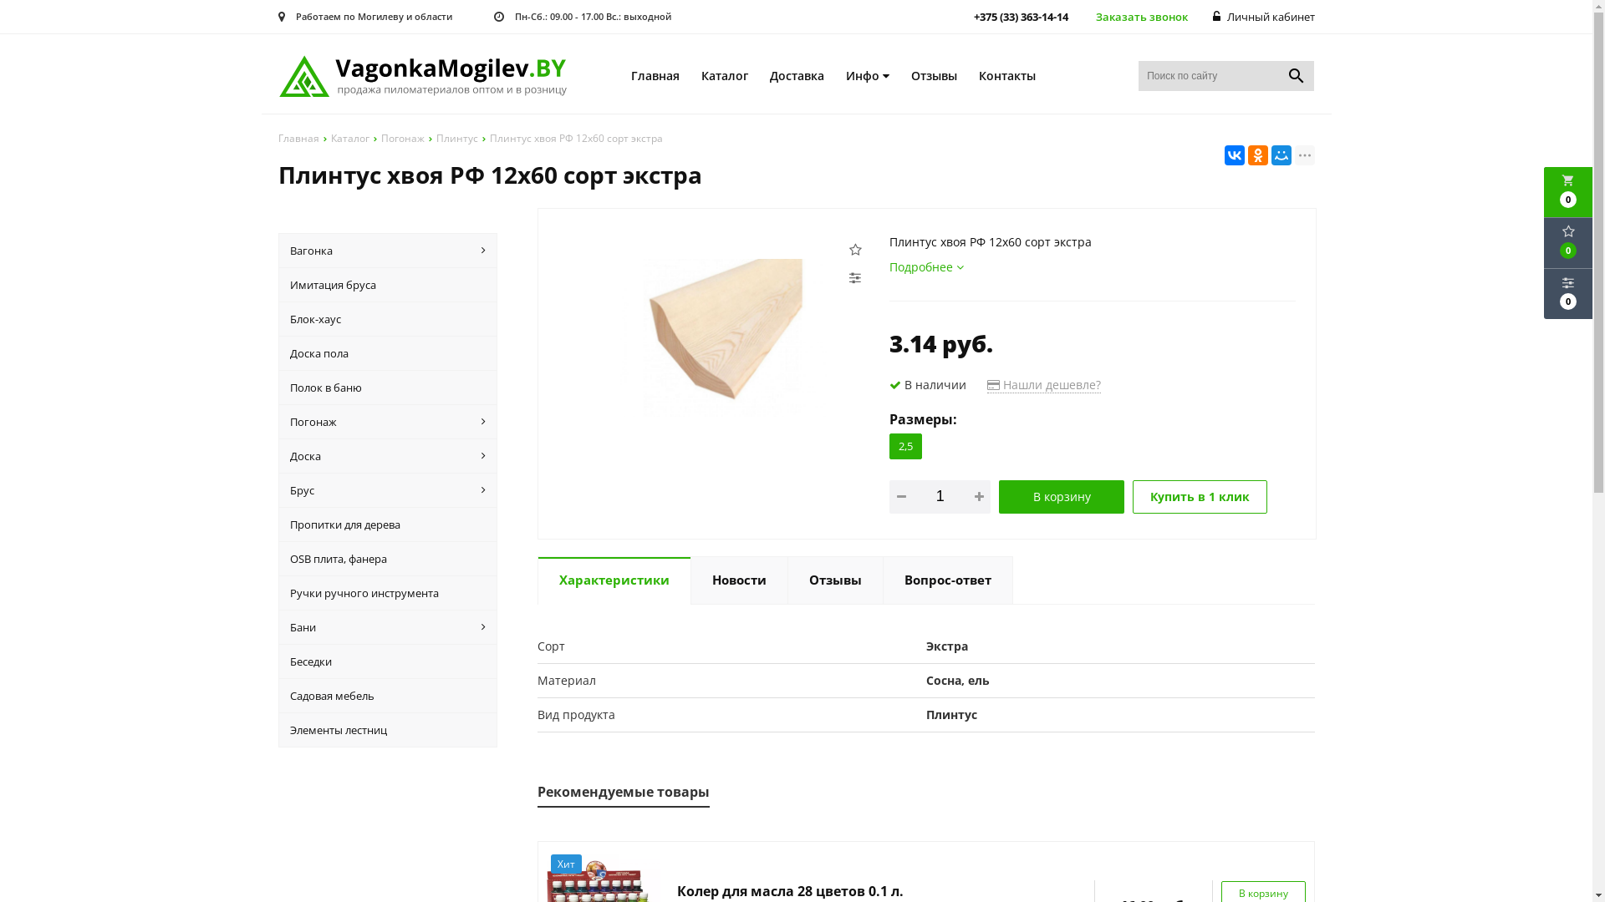 The image size is (1605, 902). What do you see at coordinates (1568, 243) in the screenshot?
I see `0` at bounding box center [1568, 243].